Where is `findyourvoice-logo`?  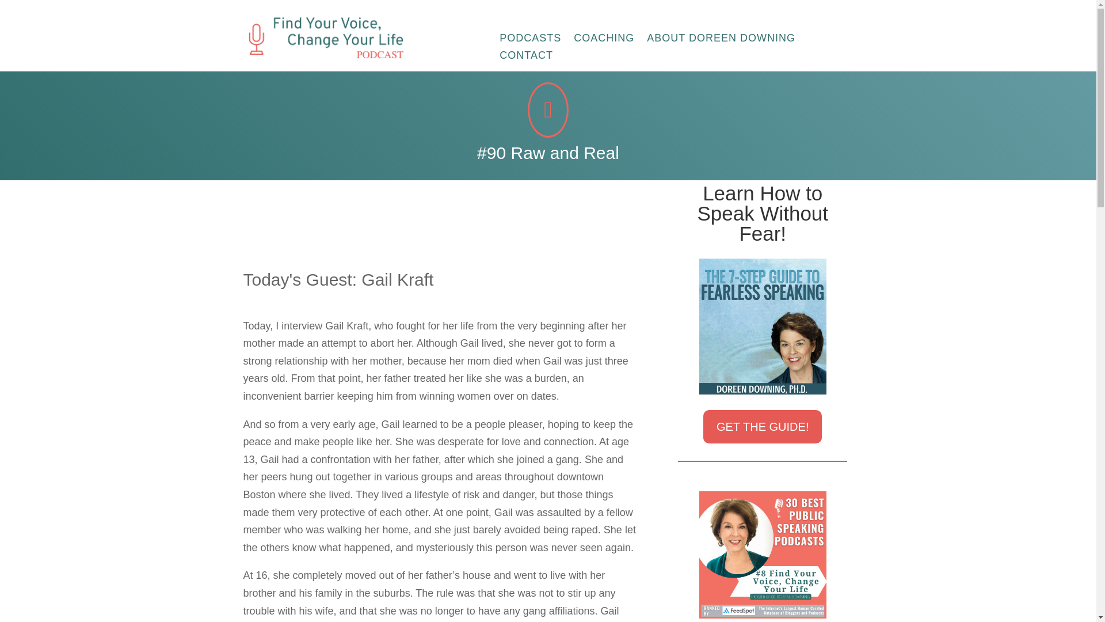
findyourvoice-logo is located at coordinates (322, 37).